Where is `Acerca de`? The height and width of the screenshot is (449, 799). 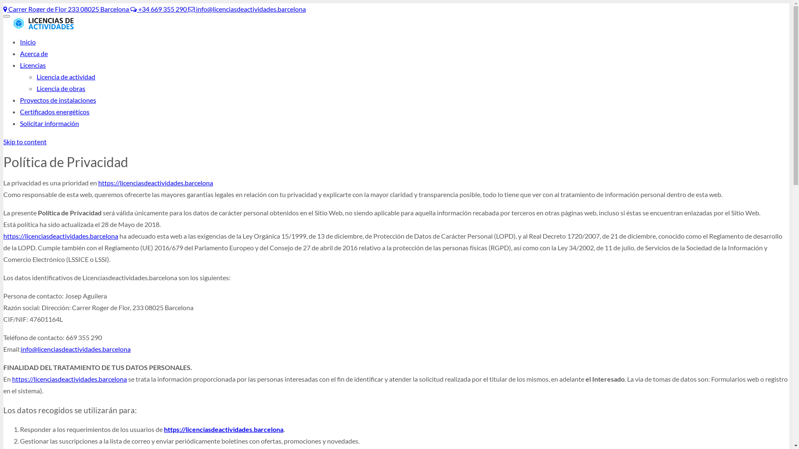 Acerca de is located at coordinates (34, 53).